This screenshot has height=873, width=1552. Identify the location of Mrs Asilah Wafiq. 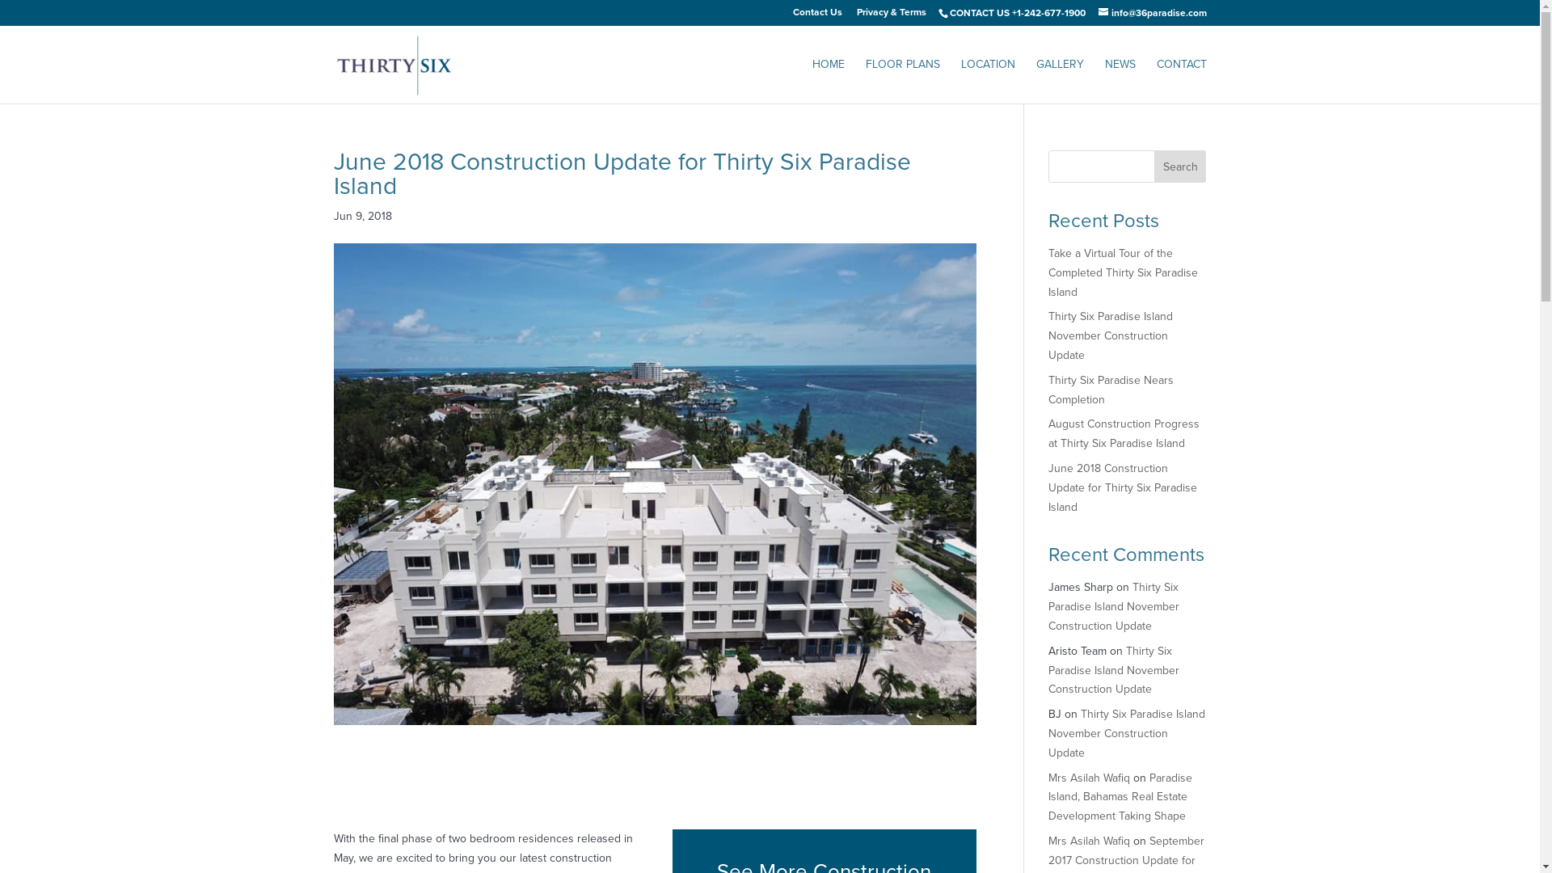
(1090, 778).